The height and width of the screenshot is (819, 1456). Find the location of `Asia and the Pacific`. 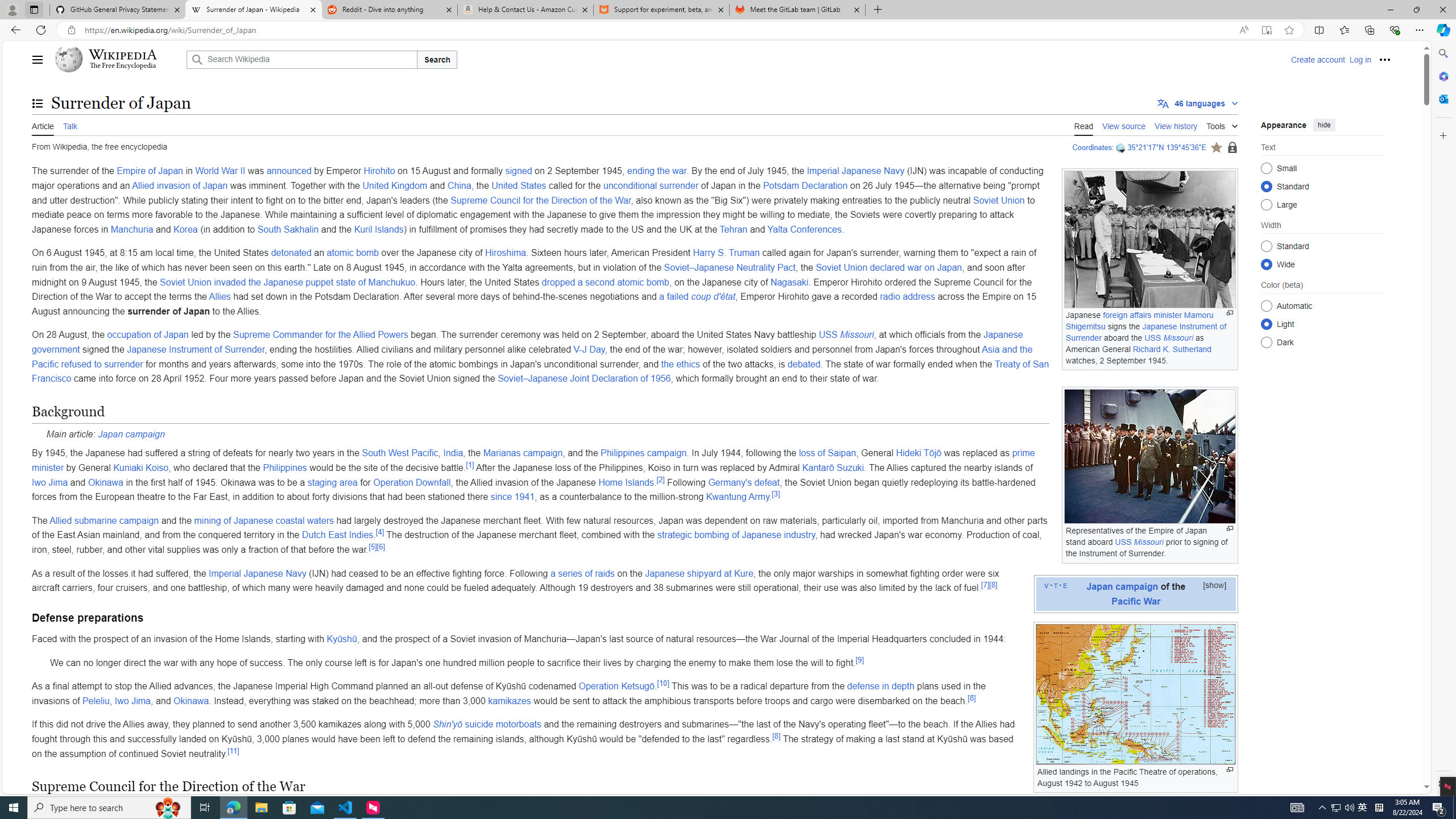

Asia and the Pacific is located at coordinates (532, 356).